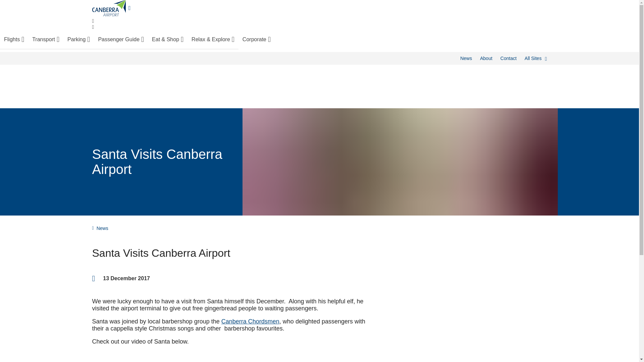  I want to click on Flights, so click(14, 39).